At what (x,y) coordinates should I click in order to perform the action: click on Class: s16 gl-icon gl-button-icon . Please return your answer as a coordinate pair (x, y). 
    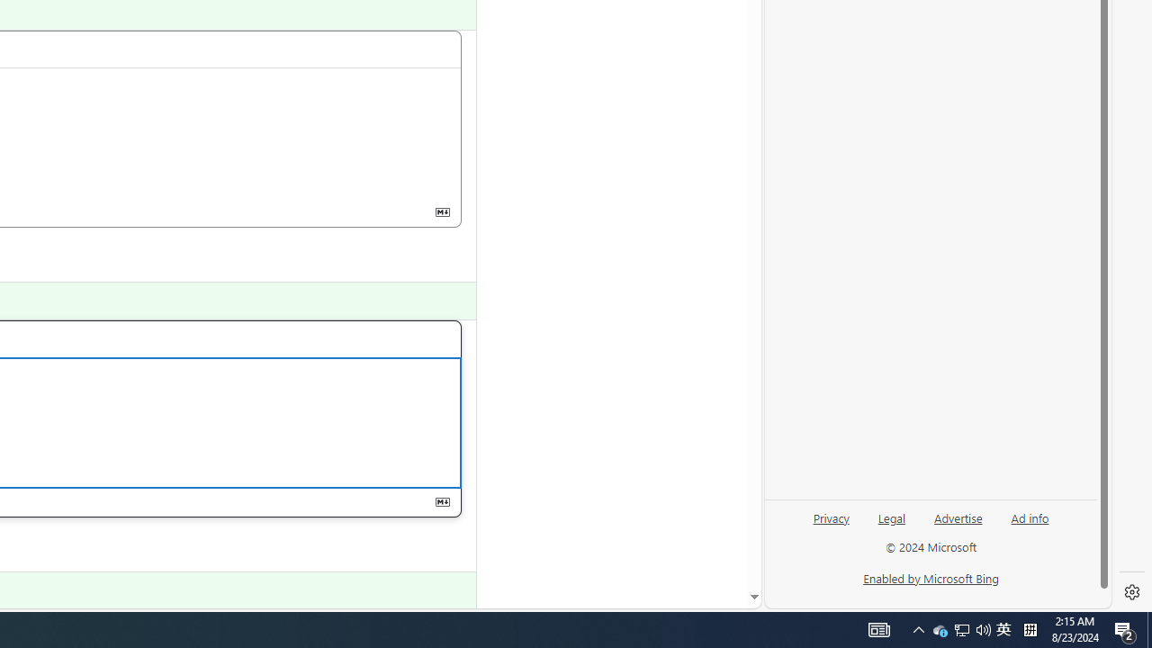
    Looking at the image, I should click on (442, 500).